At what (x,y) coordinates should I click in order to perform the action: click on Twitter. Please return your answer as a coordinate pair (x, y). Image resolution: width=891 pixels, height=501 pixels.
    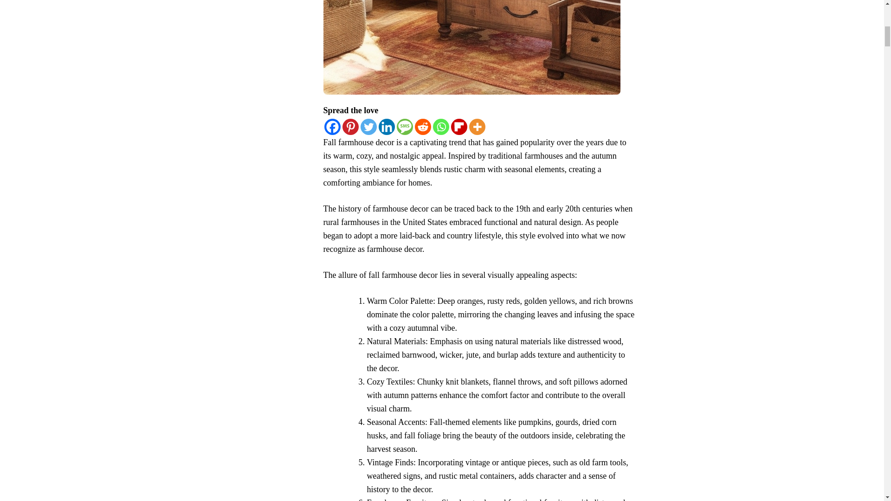
    Looking at the image, I should click on (368, 126).